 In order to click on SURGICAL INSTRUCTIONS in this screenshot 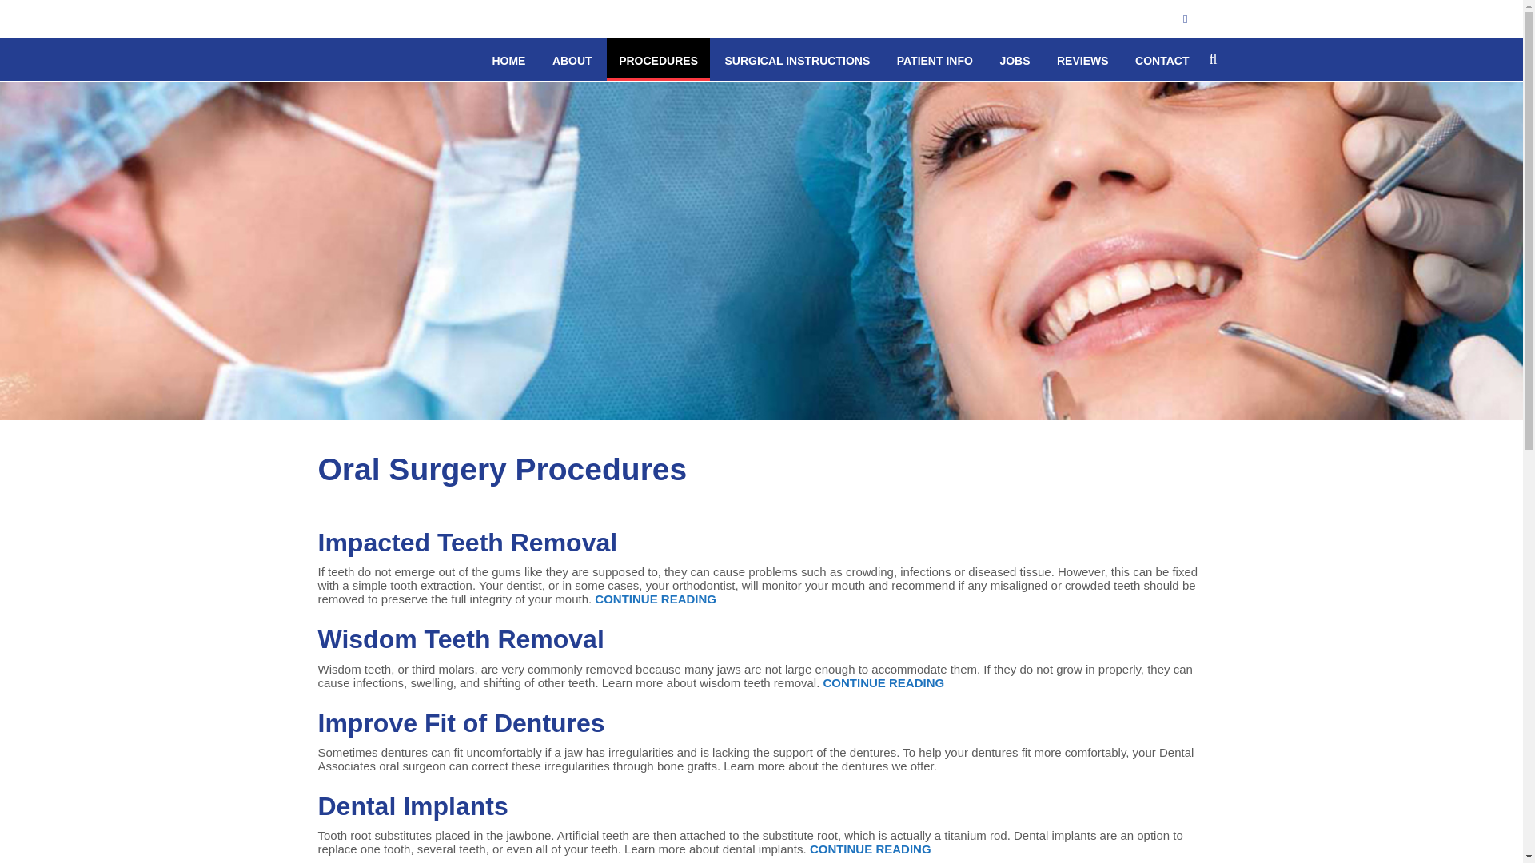, I will do `click(796, 61)`.